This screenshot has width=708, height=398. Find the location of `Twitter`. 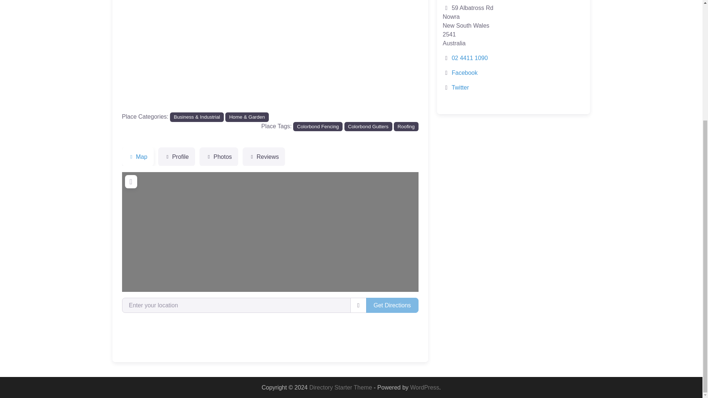

Twitter is located at coordinates (460, 87).